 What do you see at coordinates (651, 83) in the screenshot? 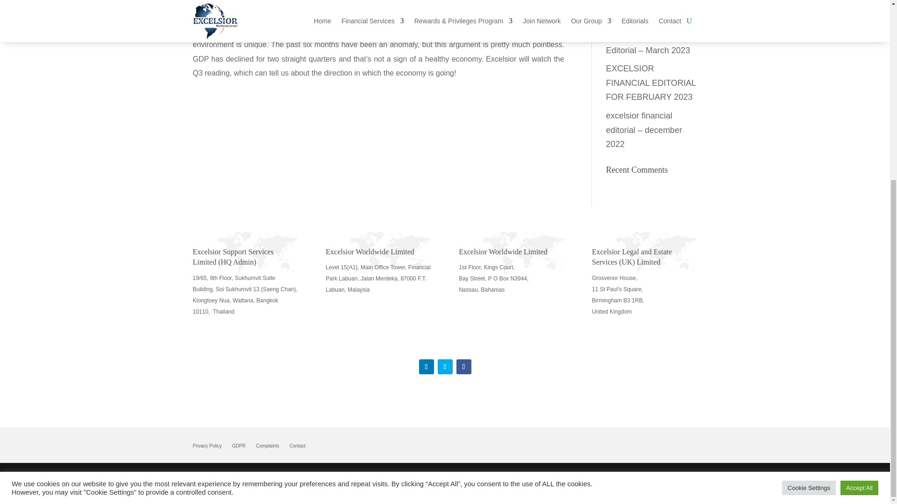
I see `EXCELSIOR FINANCIAL EDITORIAL FOR FEBRUARY 2023` at bounding box center [651, 83].